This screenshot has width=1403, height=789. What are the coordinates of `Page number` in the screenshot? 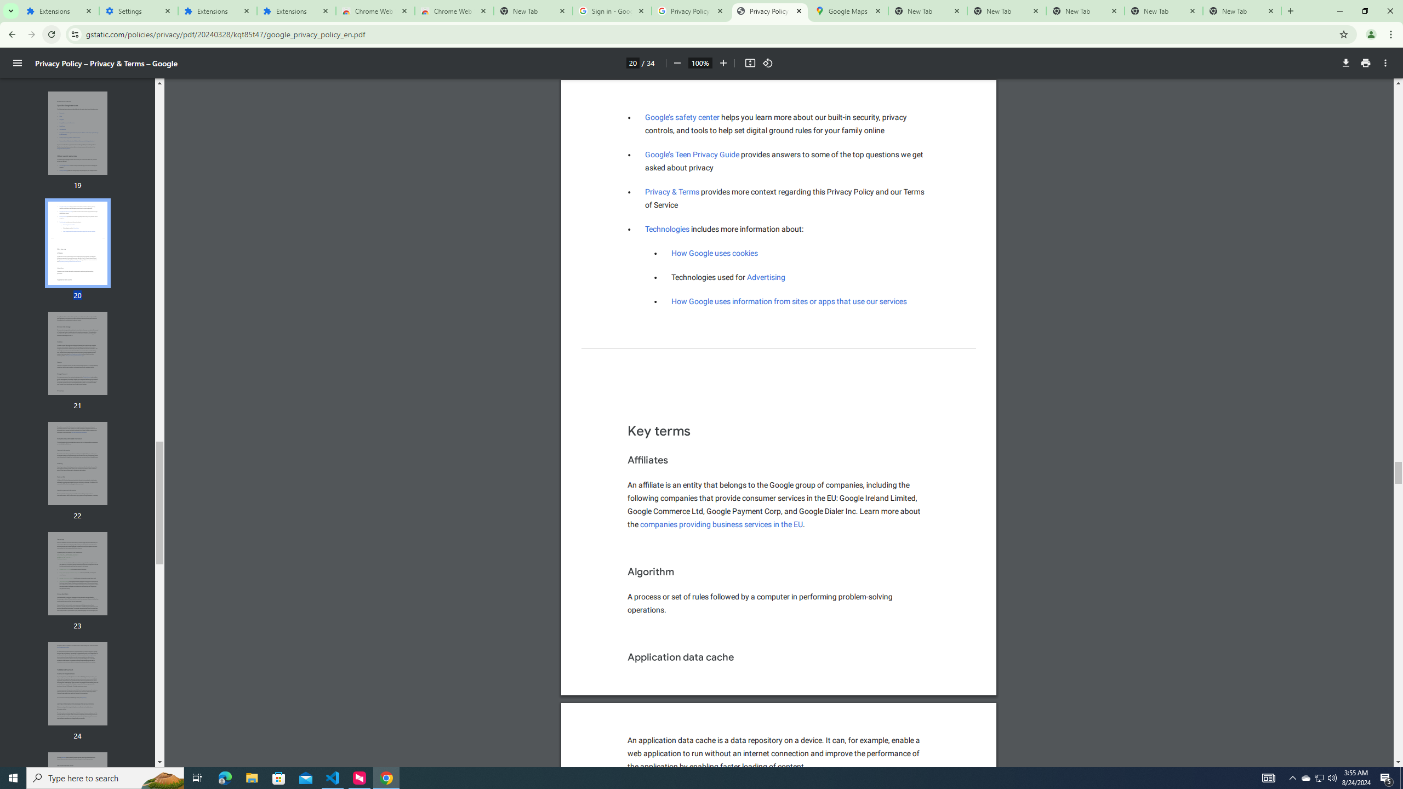 It's located at (632, 62).